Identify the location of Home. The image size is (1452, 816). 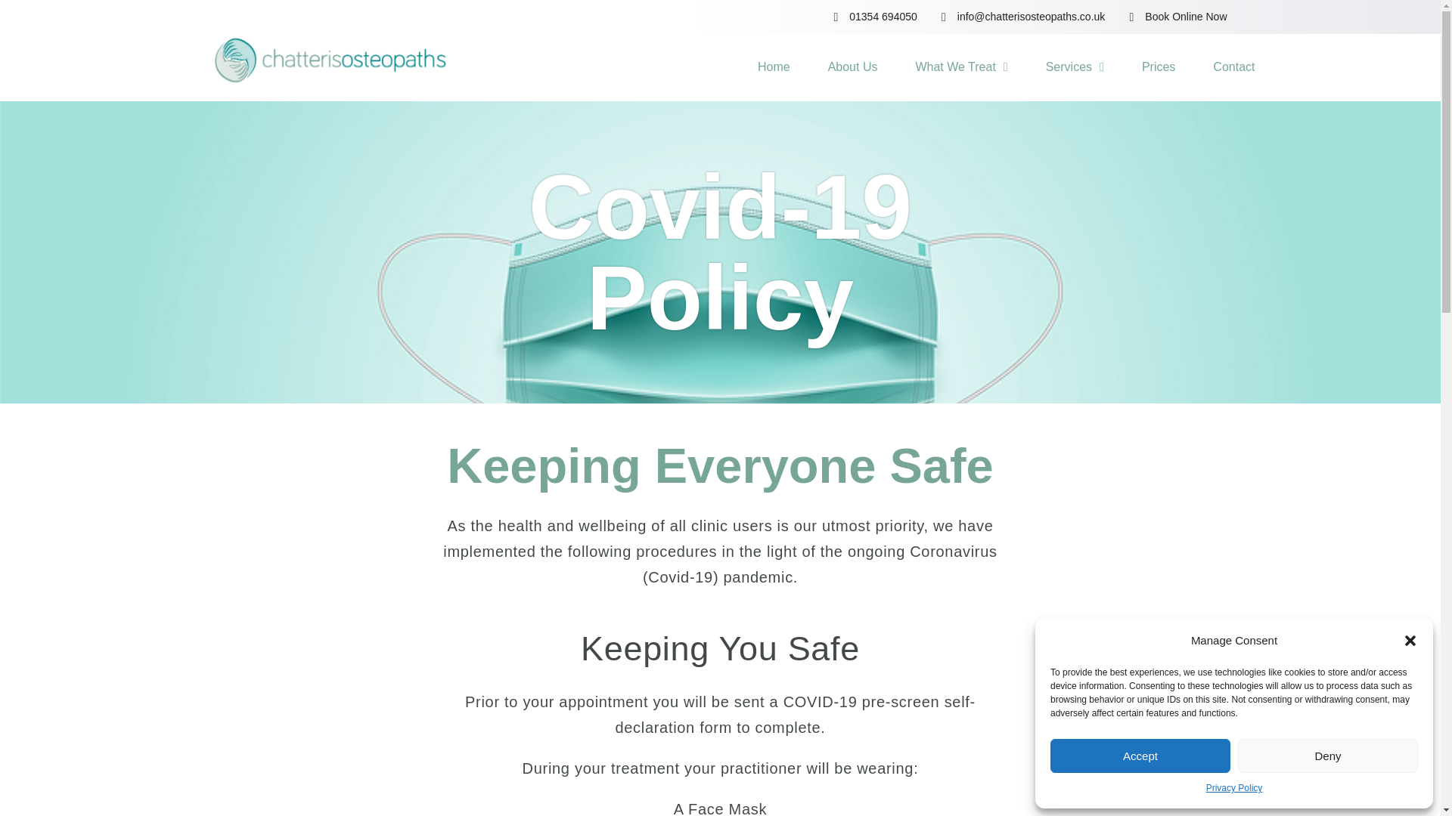
(774, 66).